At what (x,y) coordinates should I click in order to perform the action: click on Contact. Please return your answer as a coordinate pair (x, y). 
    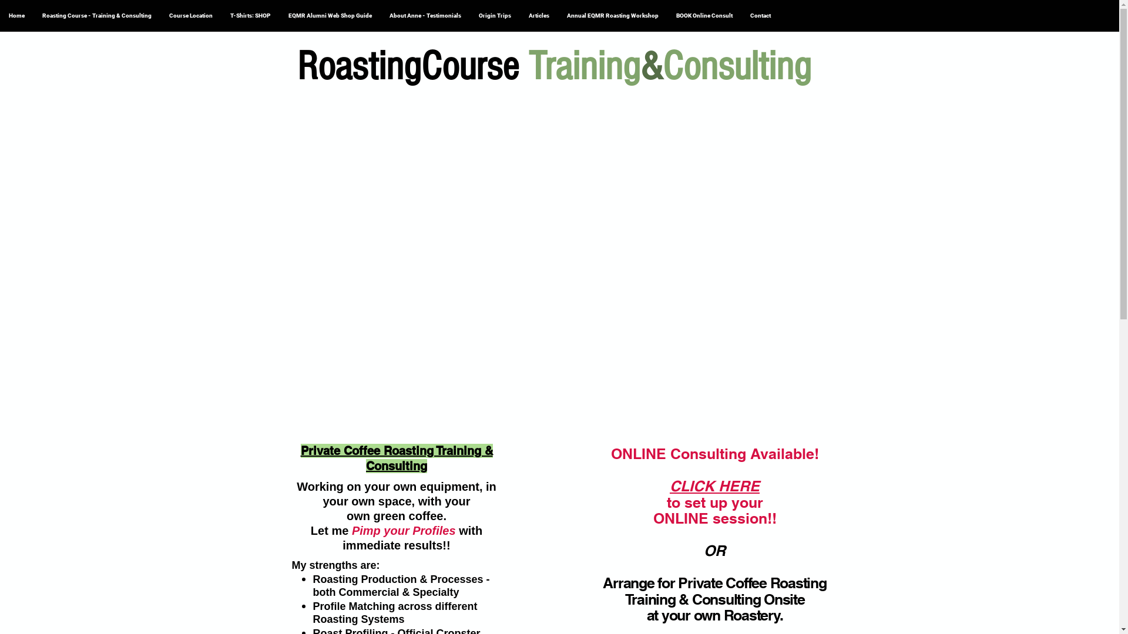
    Looking at the image, I should click on (760, 16).